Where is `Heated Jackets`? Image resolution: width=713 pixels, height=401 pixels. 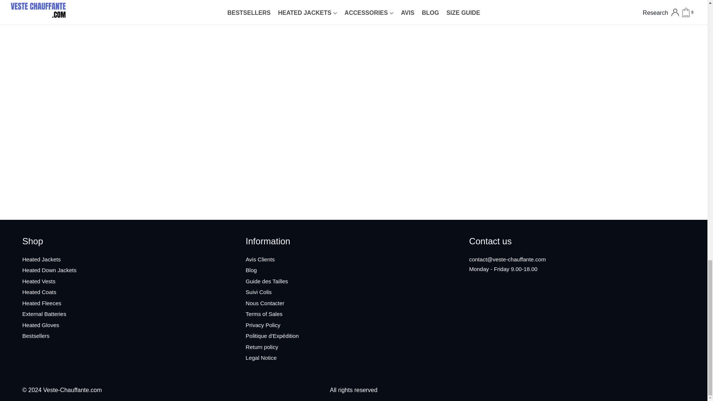 Heated Jackets is located at coordinates (41, 259).